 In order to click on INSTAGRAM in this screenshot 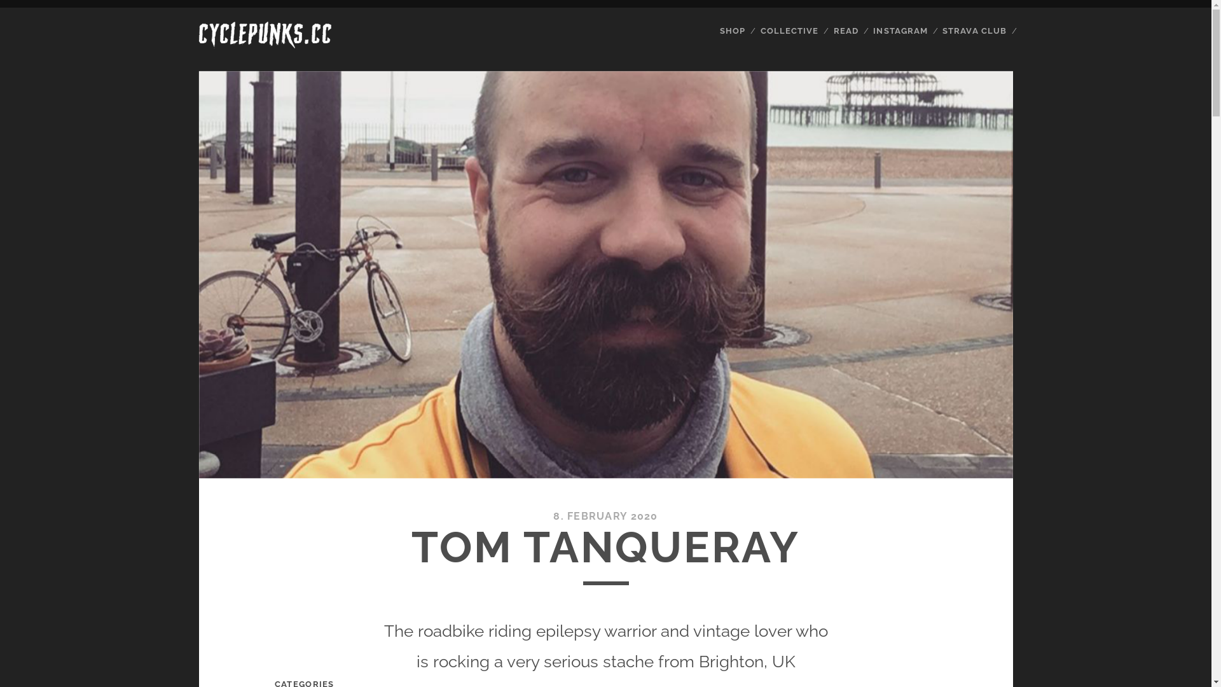, I will do `click(900, 31)`.